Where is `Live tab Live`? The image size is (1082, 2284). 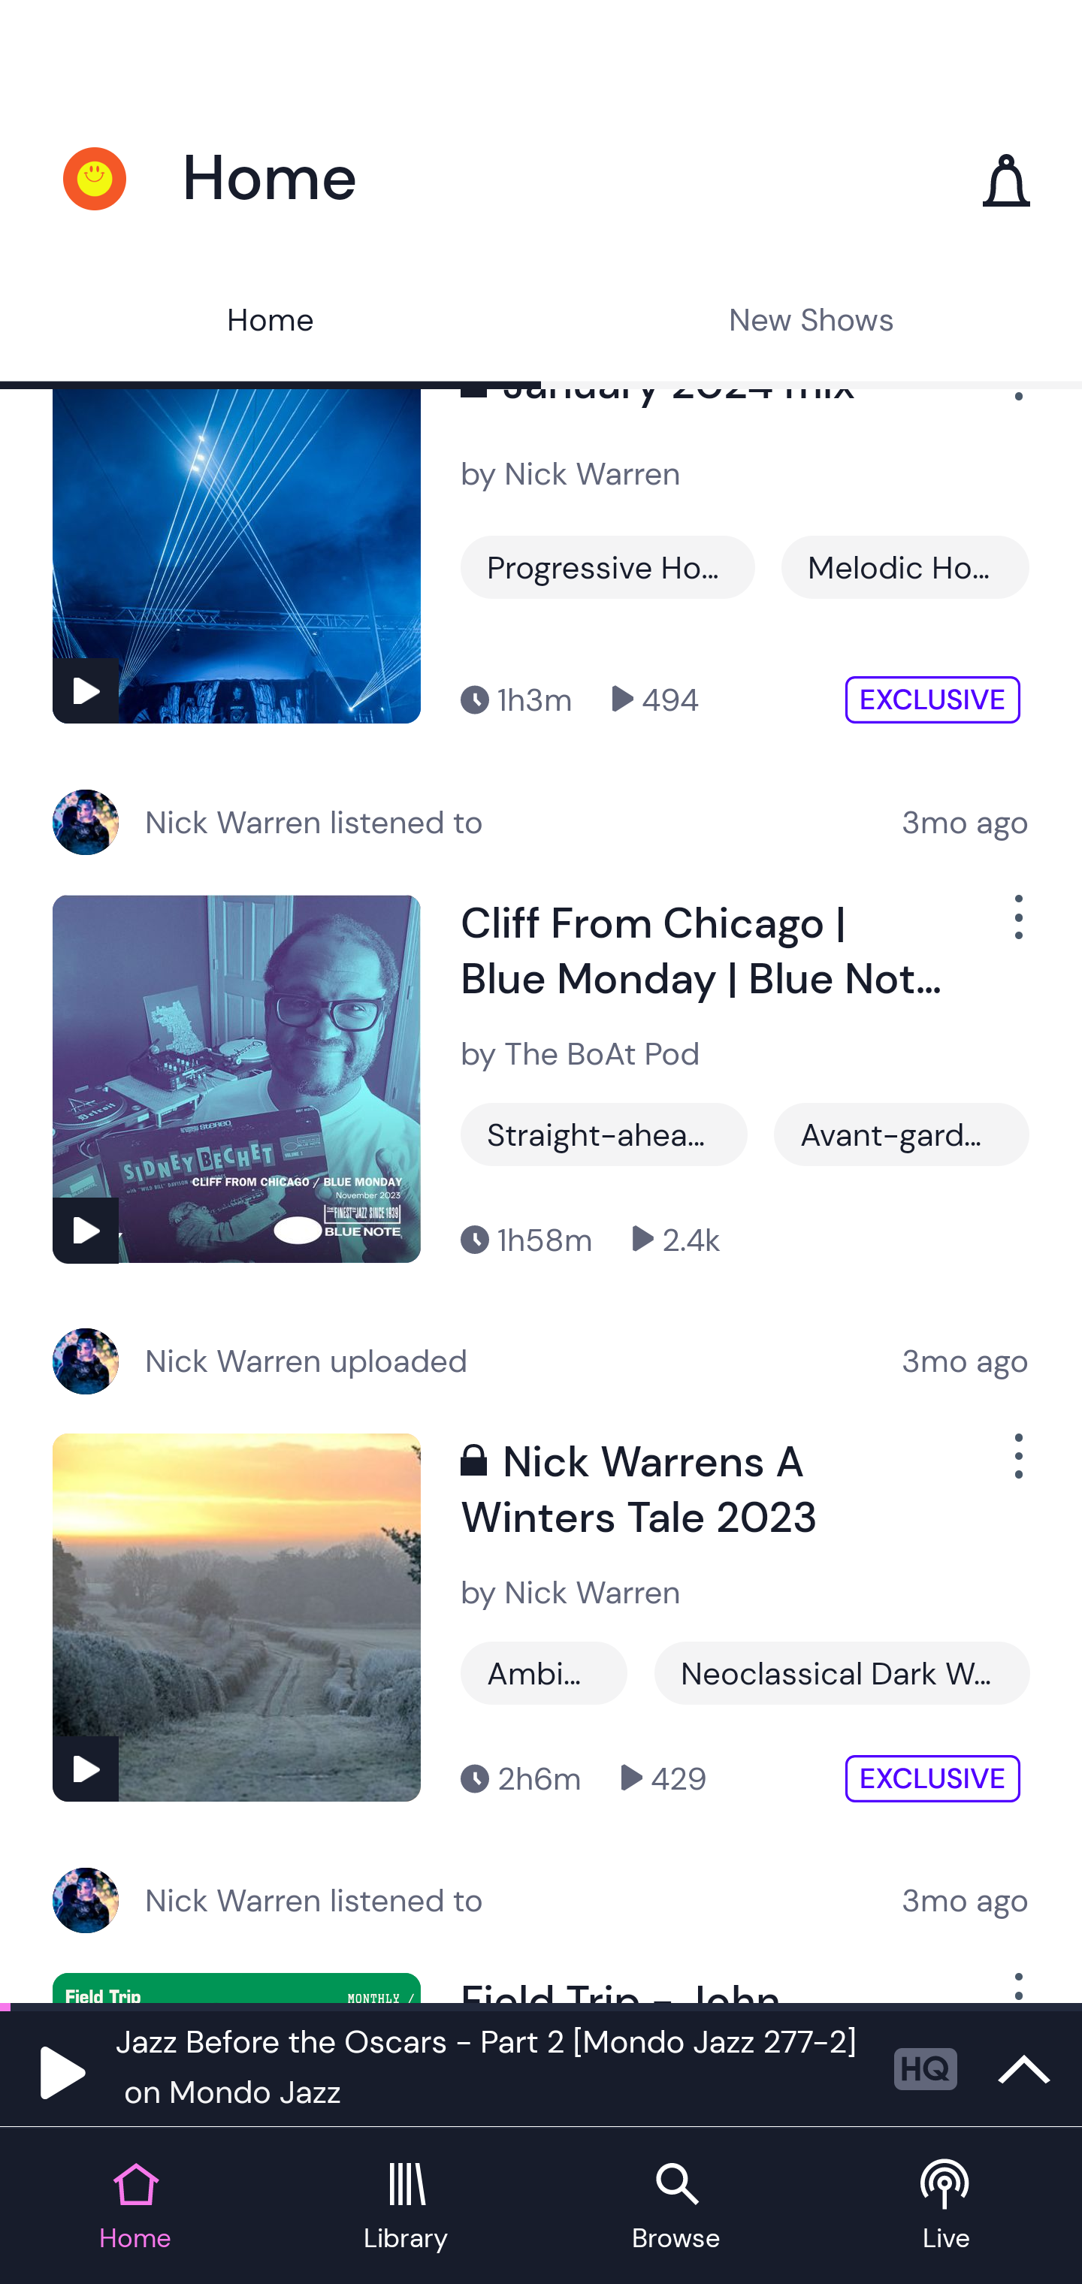 Live tab Live is located at coordinates (947, 2207).